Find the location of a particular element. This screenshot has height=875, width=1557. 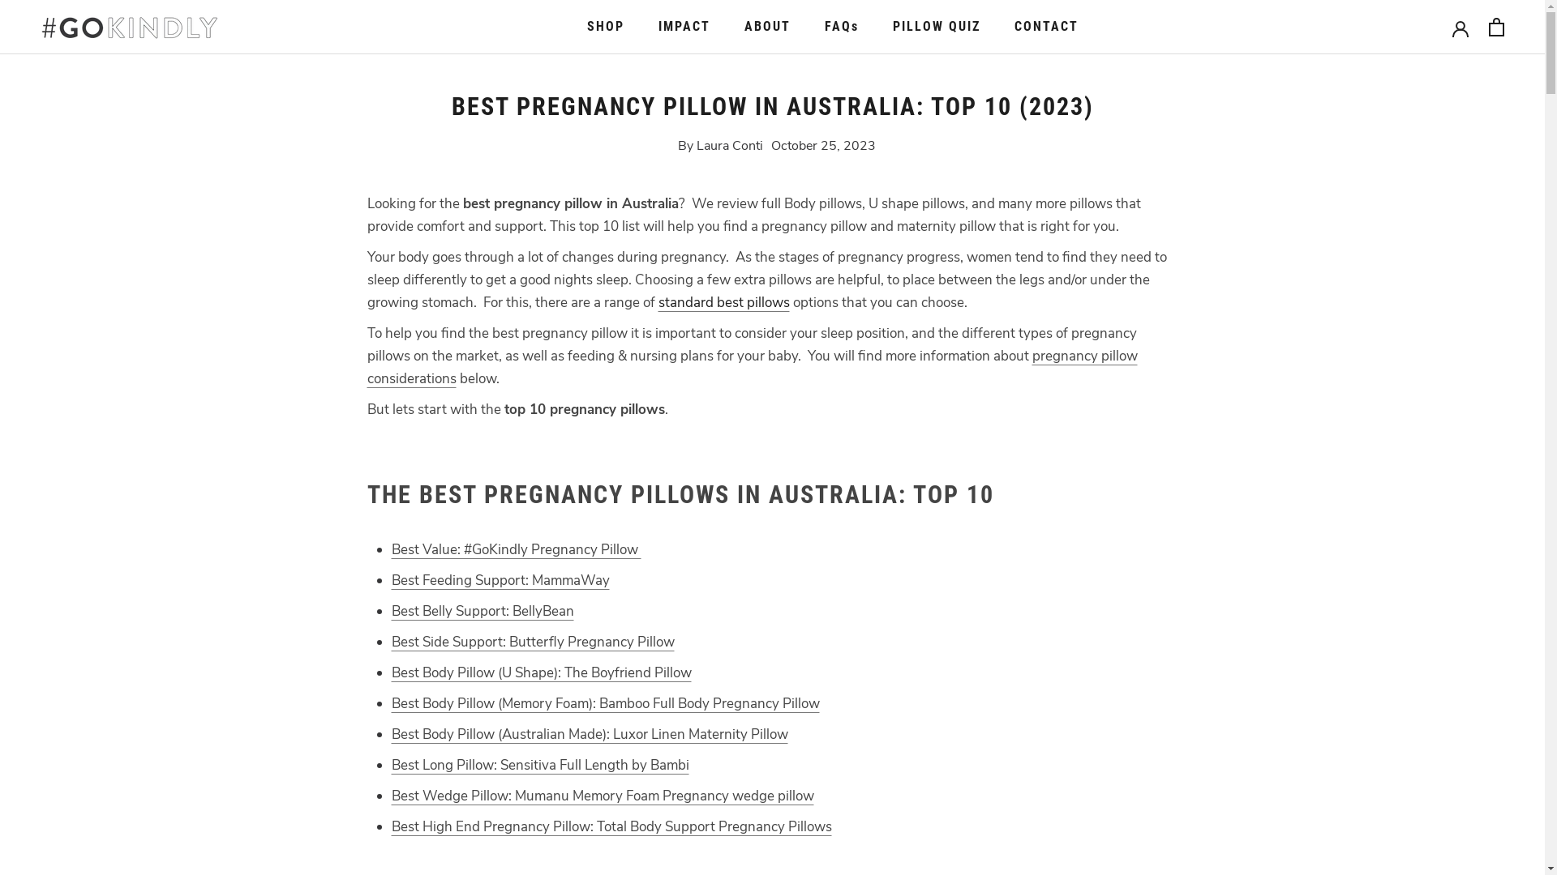

FAQs
FAQs is located at coordinates (842, 26).